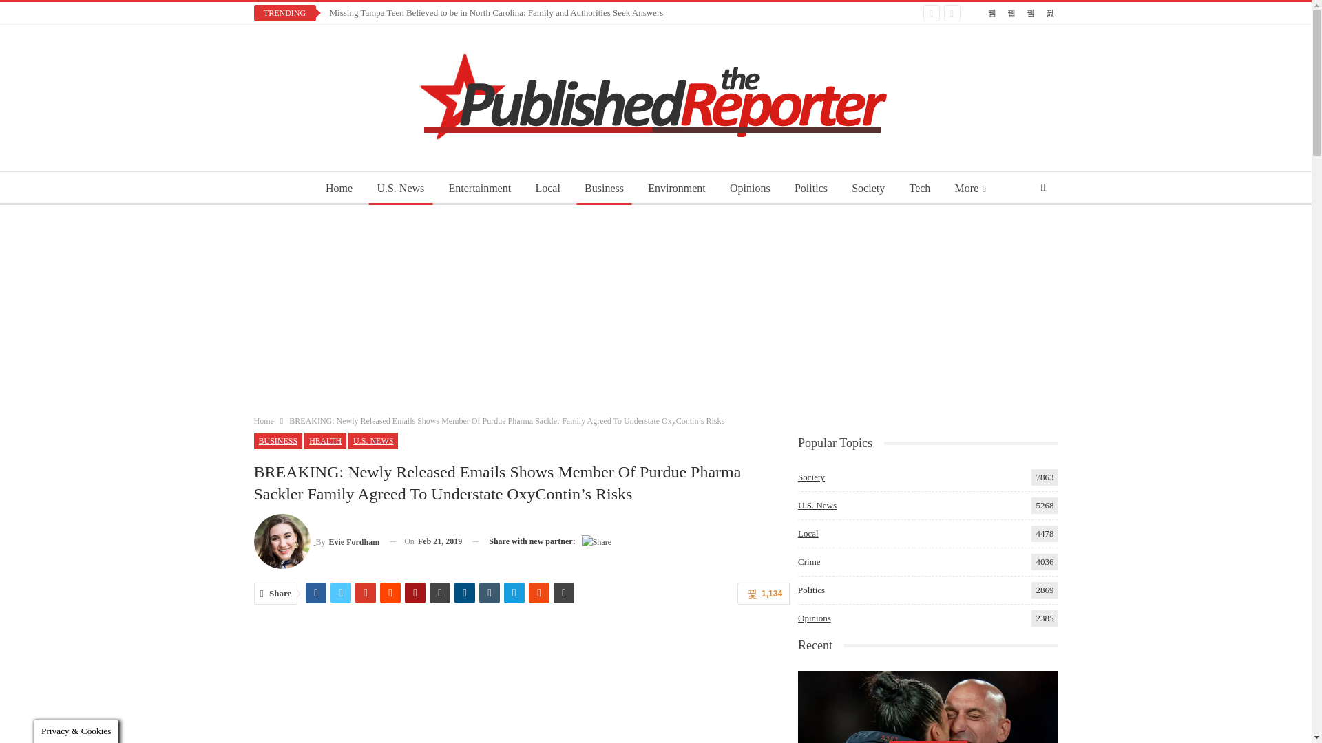 The image size is (1322, 743). Describe the element at coordinates (521, 683) in the screenshot. I see `Advertisement` at that location.